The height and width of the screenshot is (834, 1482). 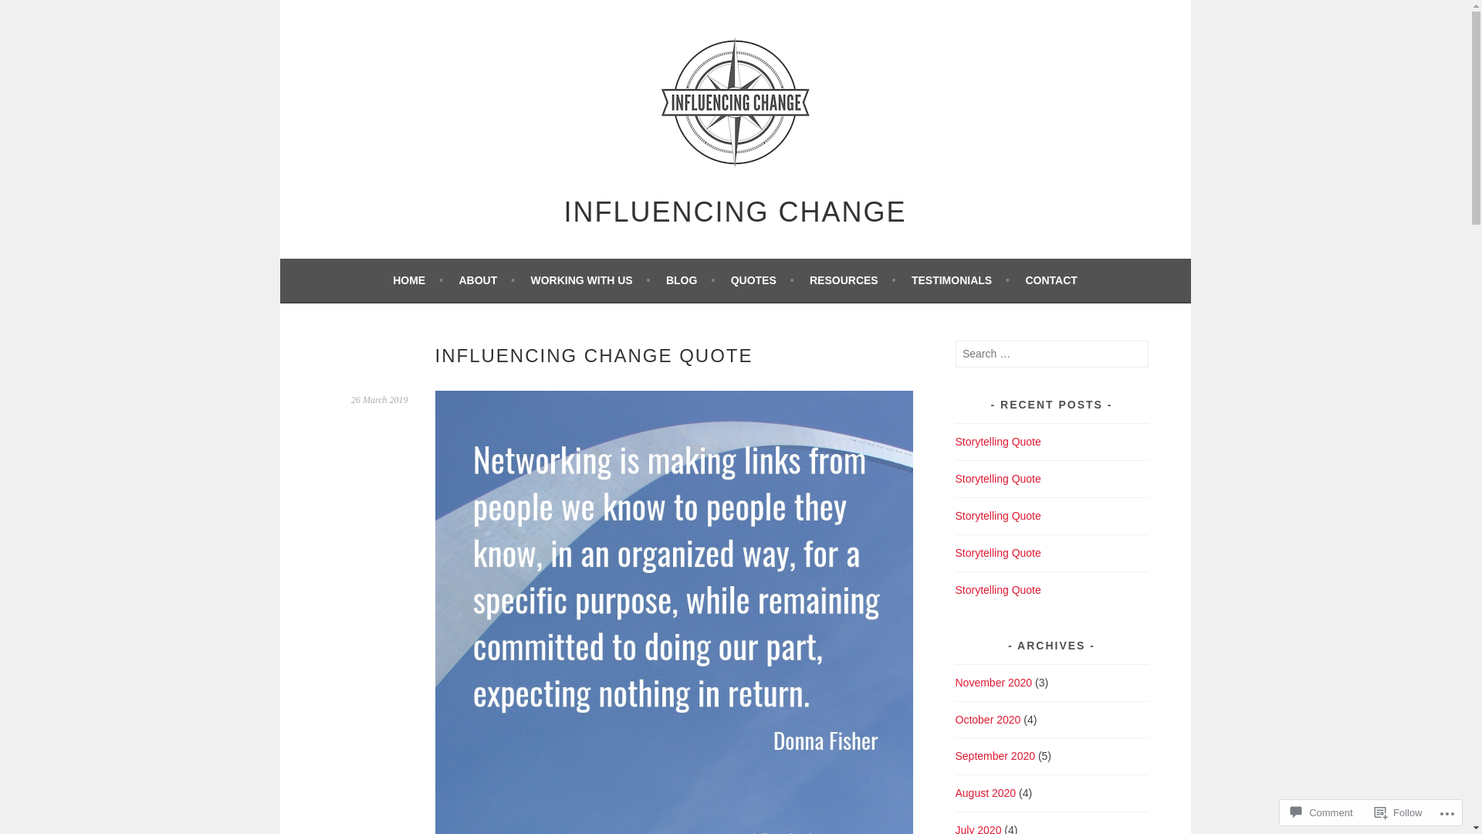 What do you see at coordinates (986, 793) in the screenshot?
I see `August 2020` at bounding box center [986, 793].